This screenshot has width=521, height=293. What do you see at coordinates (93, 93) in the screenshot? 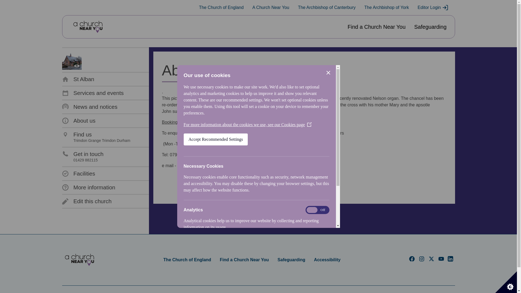
I see `Services and events` at bounding box center [93, 93].